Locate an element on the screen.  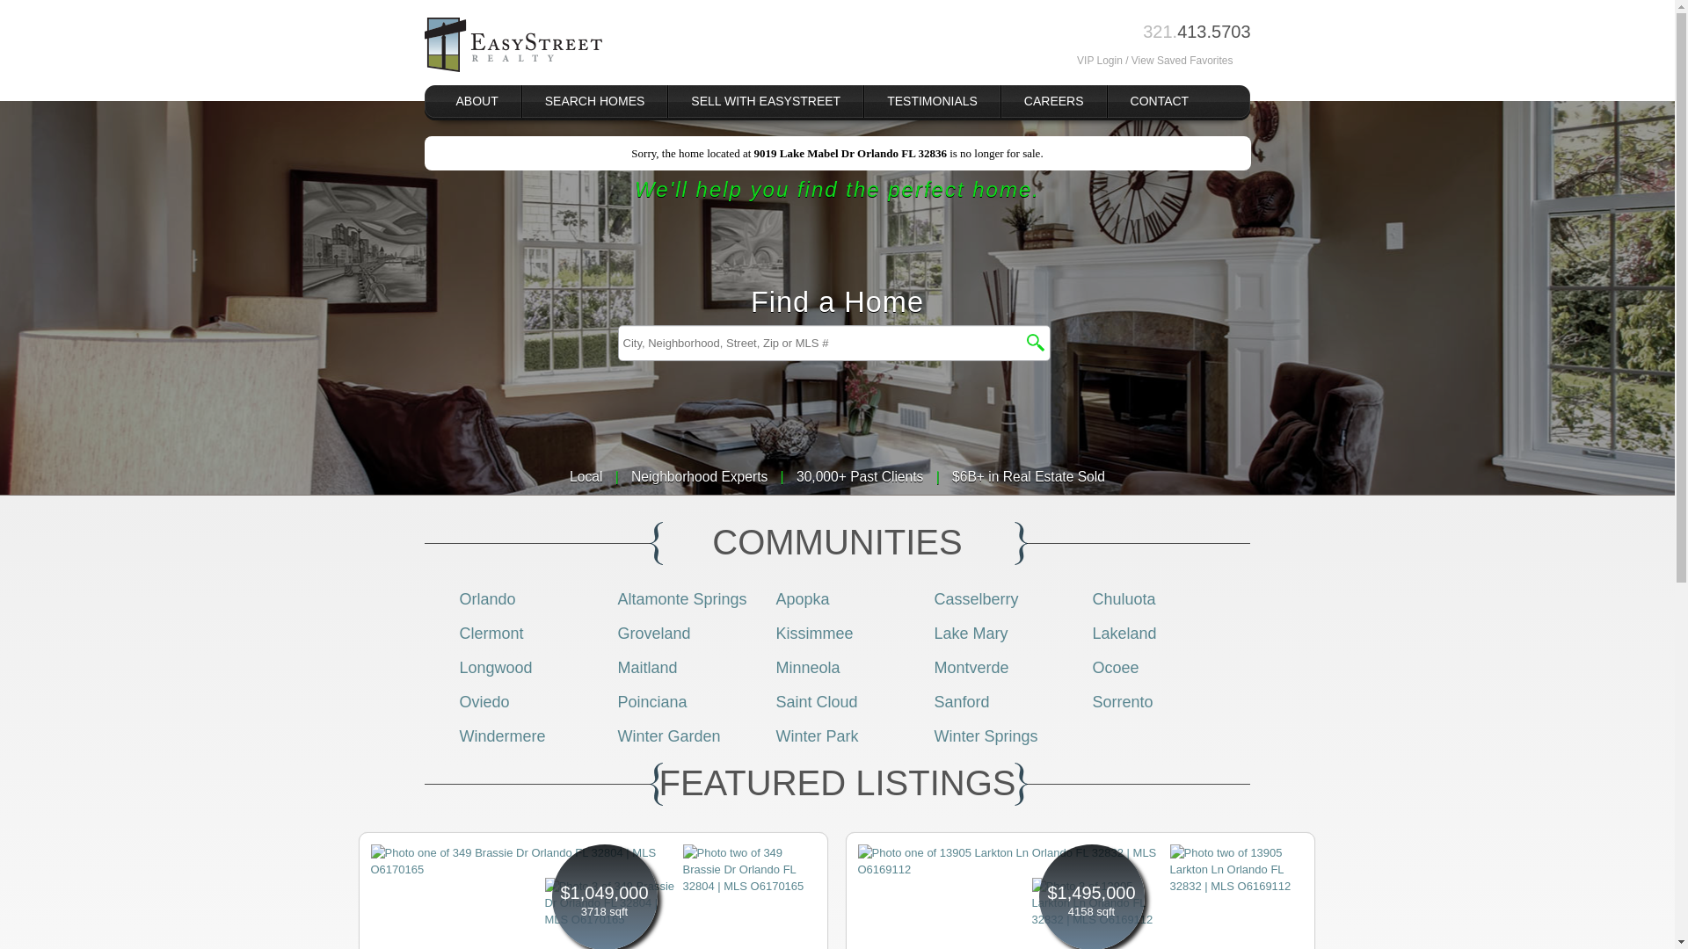
Longwood is located at coordinates (495, 668).